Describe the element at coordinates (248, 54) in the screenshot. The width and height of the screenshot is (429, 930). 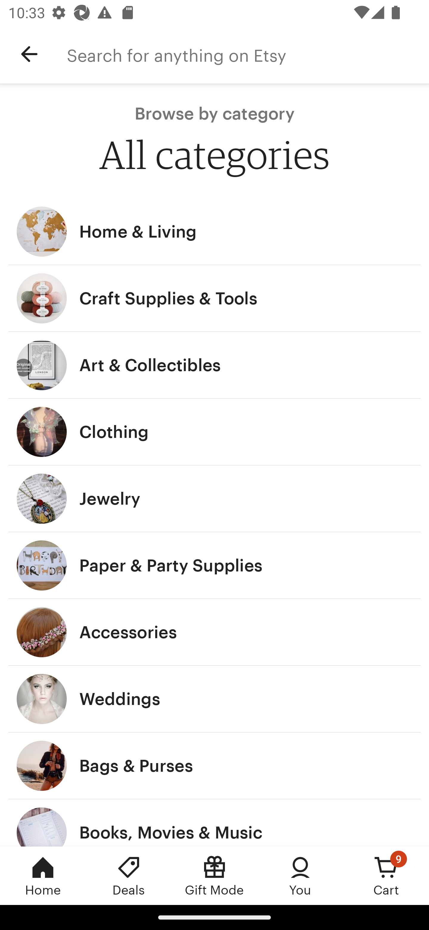
I see `Search for anything on Etsy` at that location.